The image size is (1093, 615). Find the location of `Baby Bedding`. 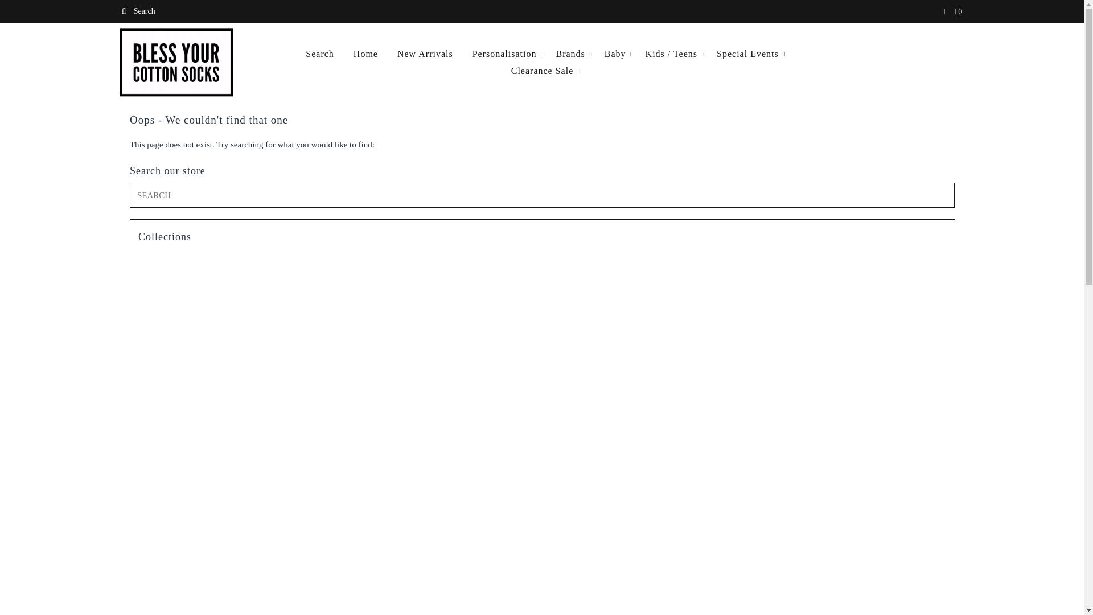

Baby Bedding is located at coordinates (647, 262).